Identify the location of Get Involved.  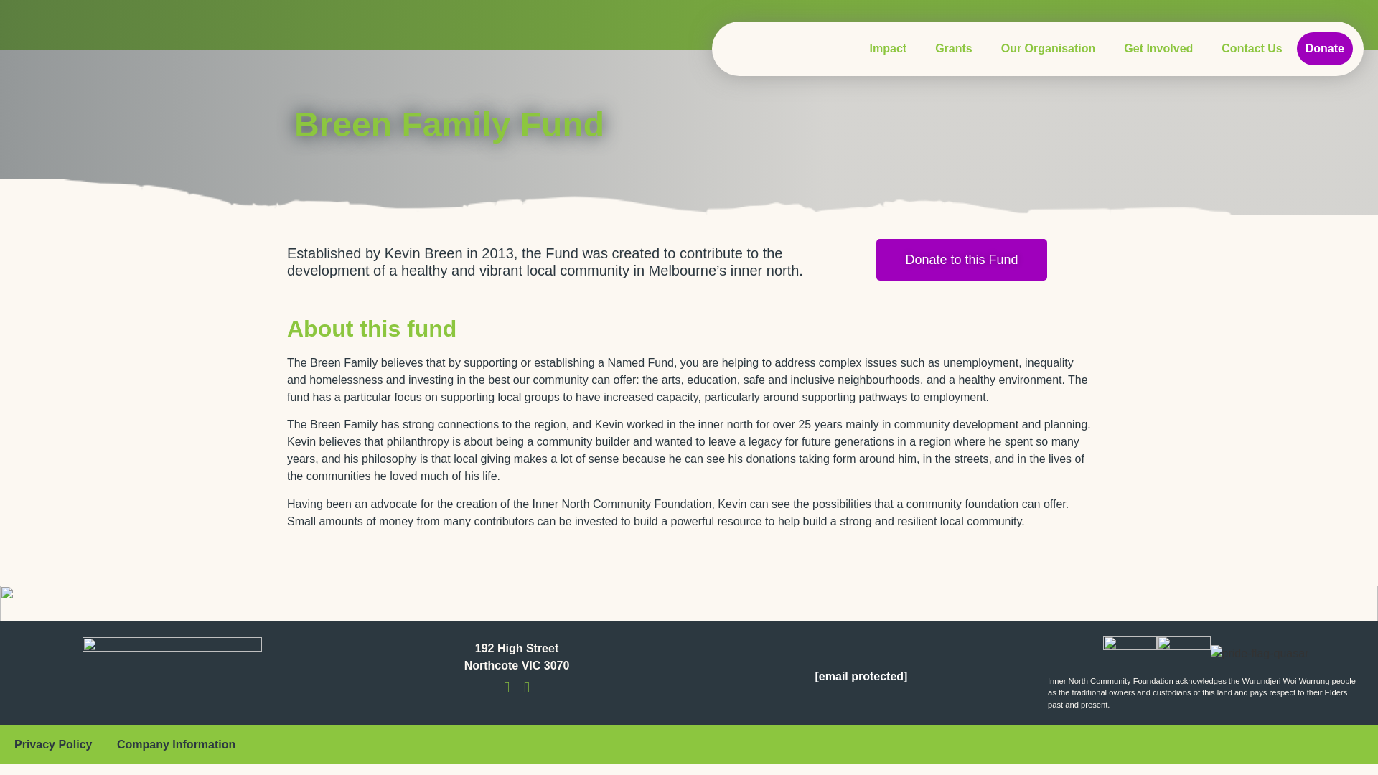
(1158, 49).